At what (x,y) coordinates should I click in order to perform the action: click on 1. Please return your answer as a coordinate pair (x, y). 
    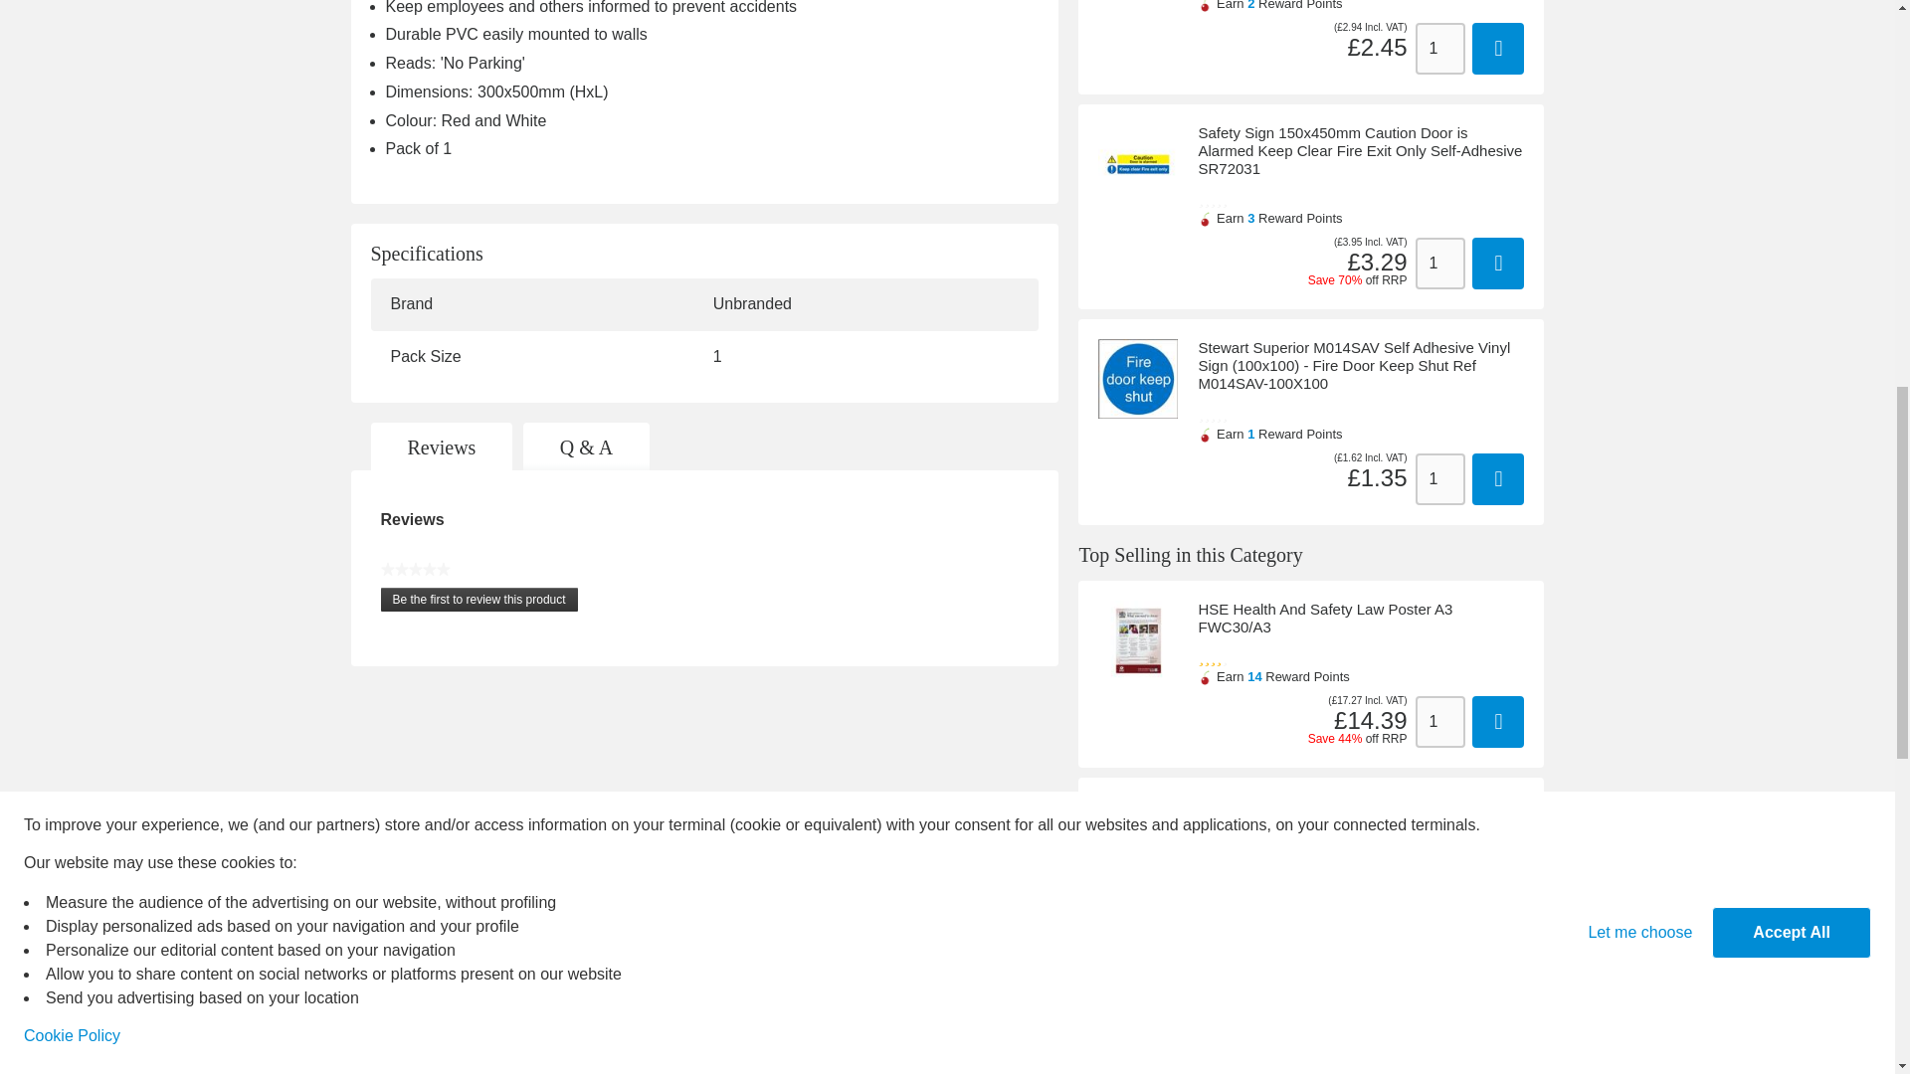
    Looking at the image, I should click on (1439, 902).